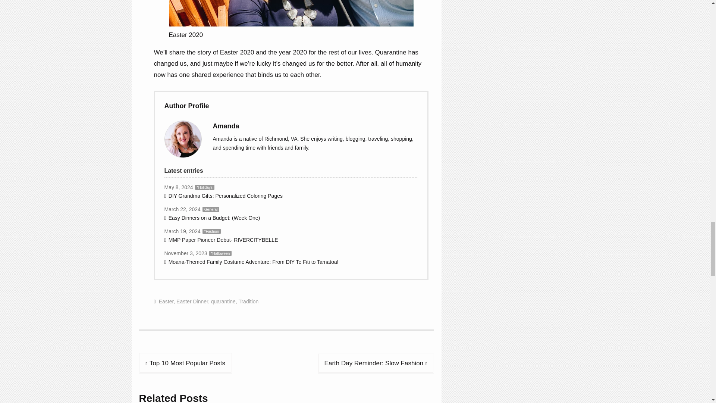 The height and width of the screenshot is (403, 716). I want to click on quarantine, so click(223, 302).